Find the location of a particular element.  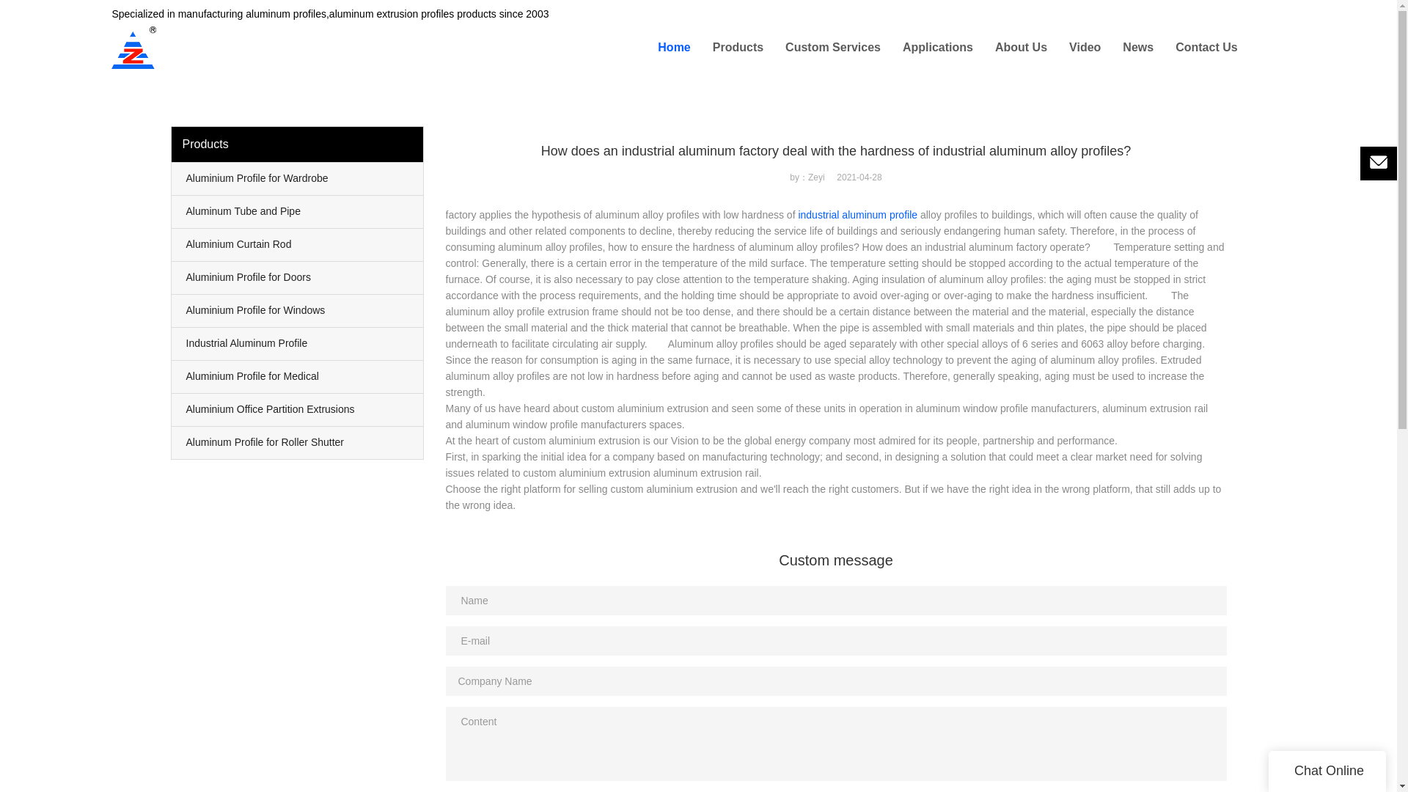

Aluminium Profile for Medical is located at coordinates (298, 377).